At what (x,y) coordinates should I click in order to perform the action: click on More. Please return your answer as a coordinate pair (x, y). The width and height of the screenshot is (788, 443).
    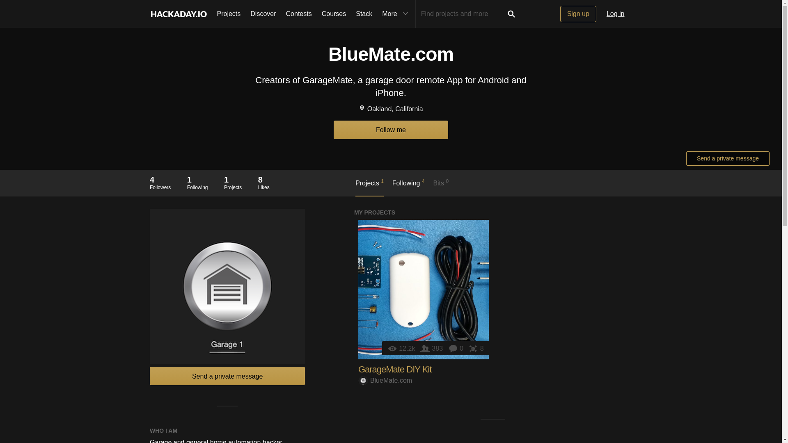
    Looking at the image, I should click on (396, 14).